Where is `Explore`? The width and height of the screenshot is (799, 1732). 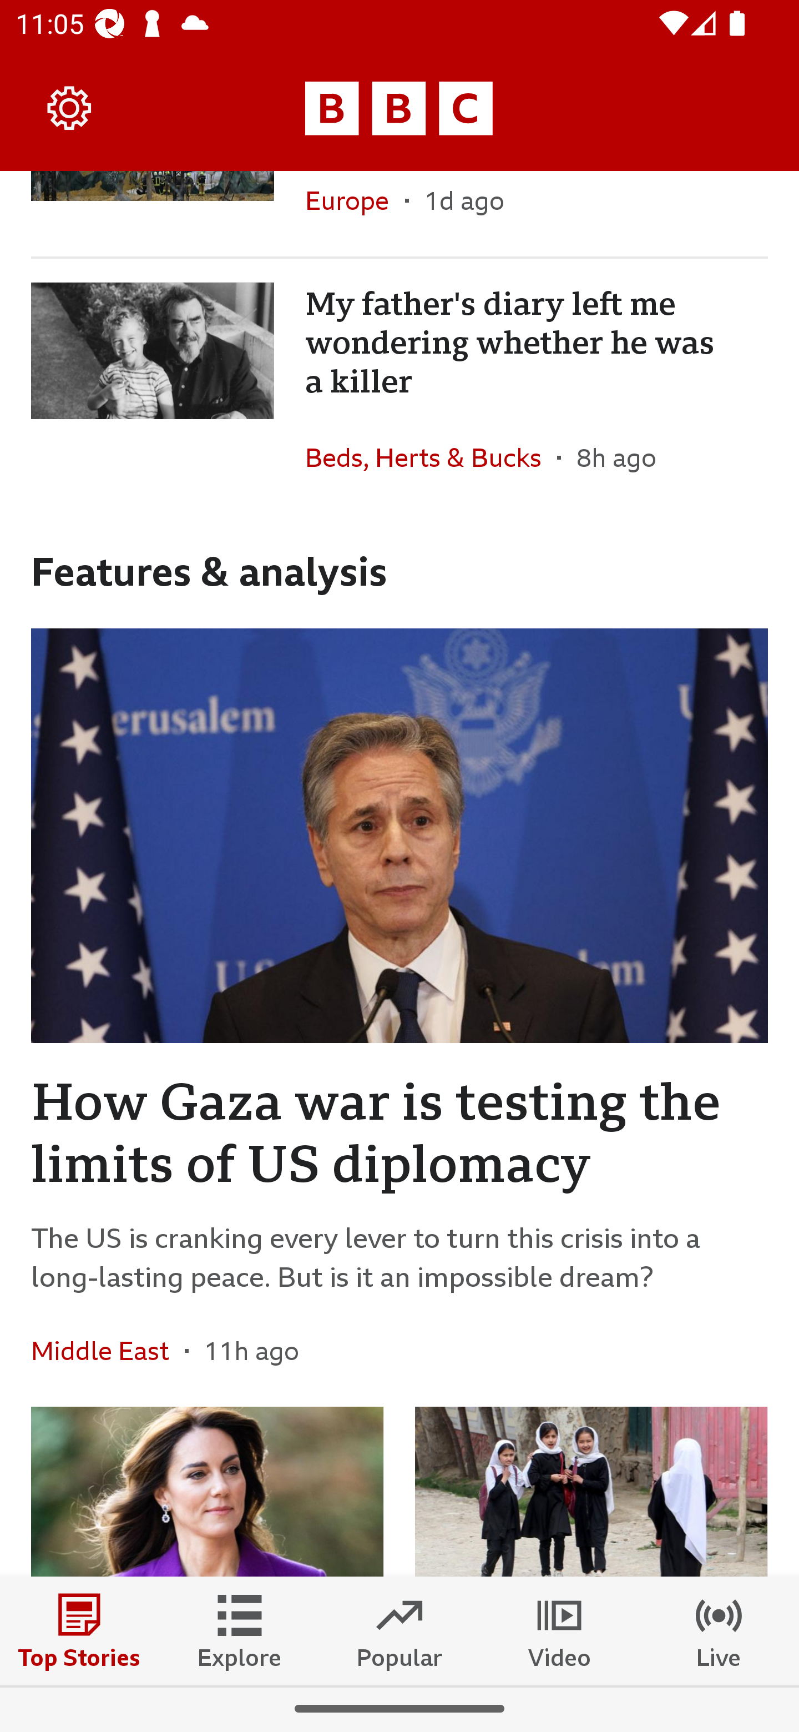
Explore is located at coordinates (240, 1630).